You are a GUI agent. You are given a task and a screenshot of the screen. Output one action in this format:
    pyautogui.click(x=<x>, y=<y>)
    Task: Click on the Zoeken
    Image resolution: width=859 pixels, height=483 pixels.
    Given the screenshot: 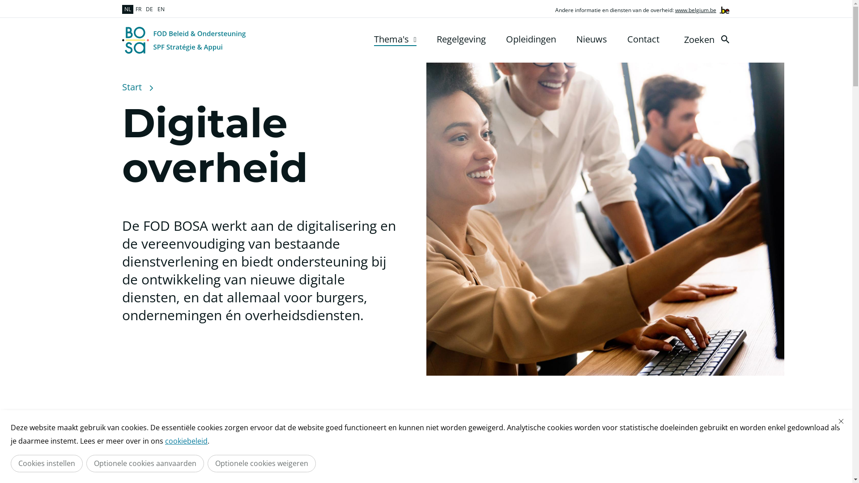 What is the action you would take?
    pyautogui.click(x=708, y=39)
    